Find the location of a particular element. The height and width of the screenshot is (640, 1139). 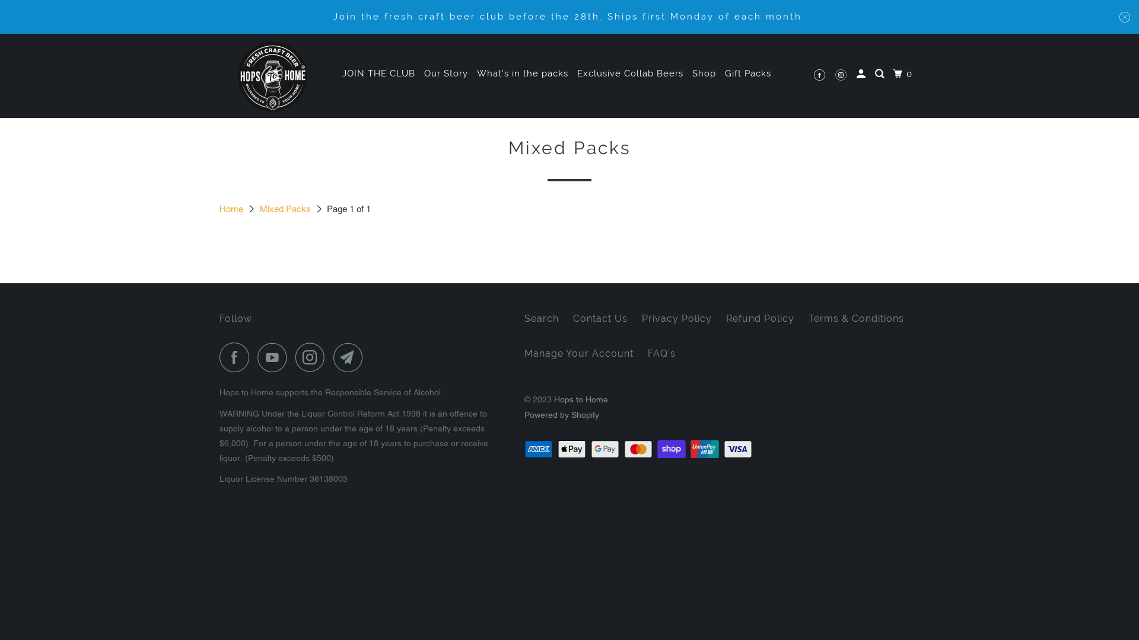

Hops to Home on Facebook is located at coordinates (237, 357).